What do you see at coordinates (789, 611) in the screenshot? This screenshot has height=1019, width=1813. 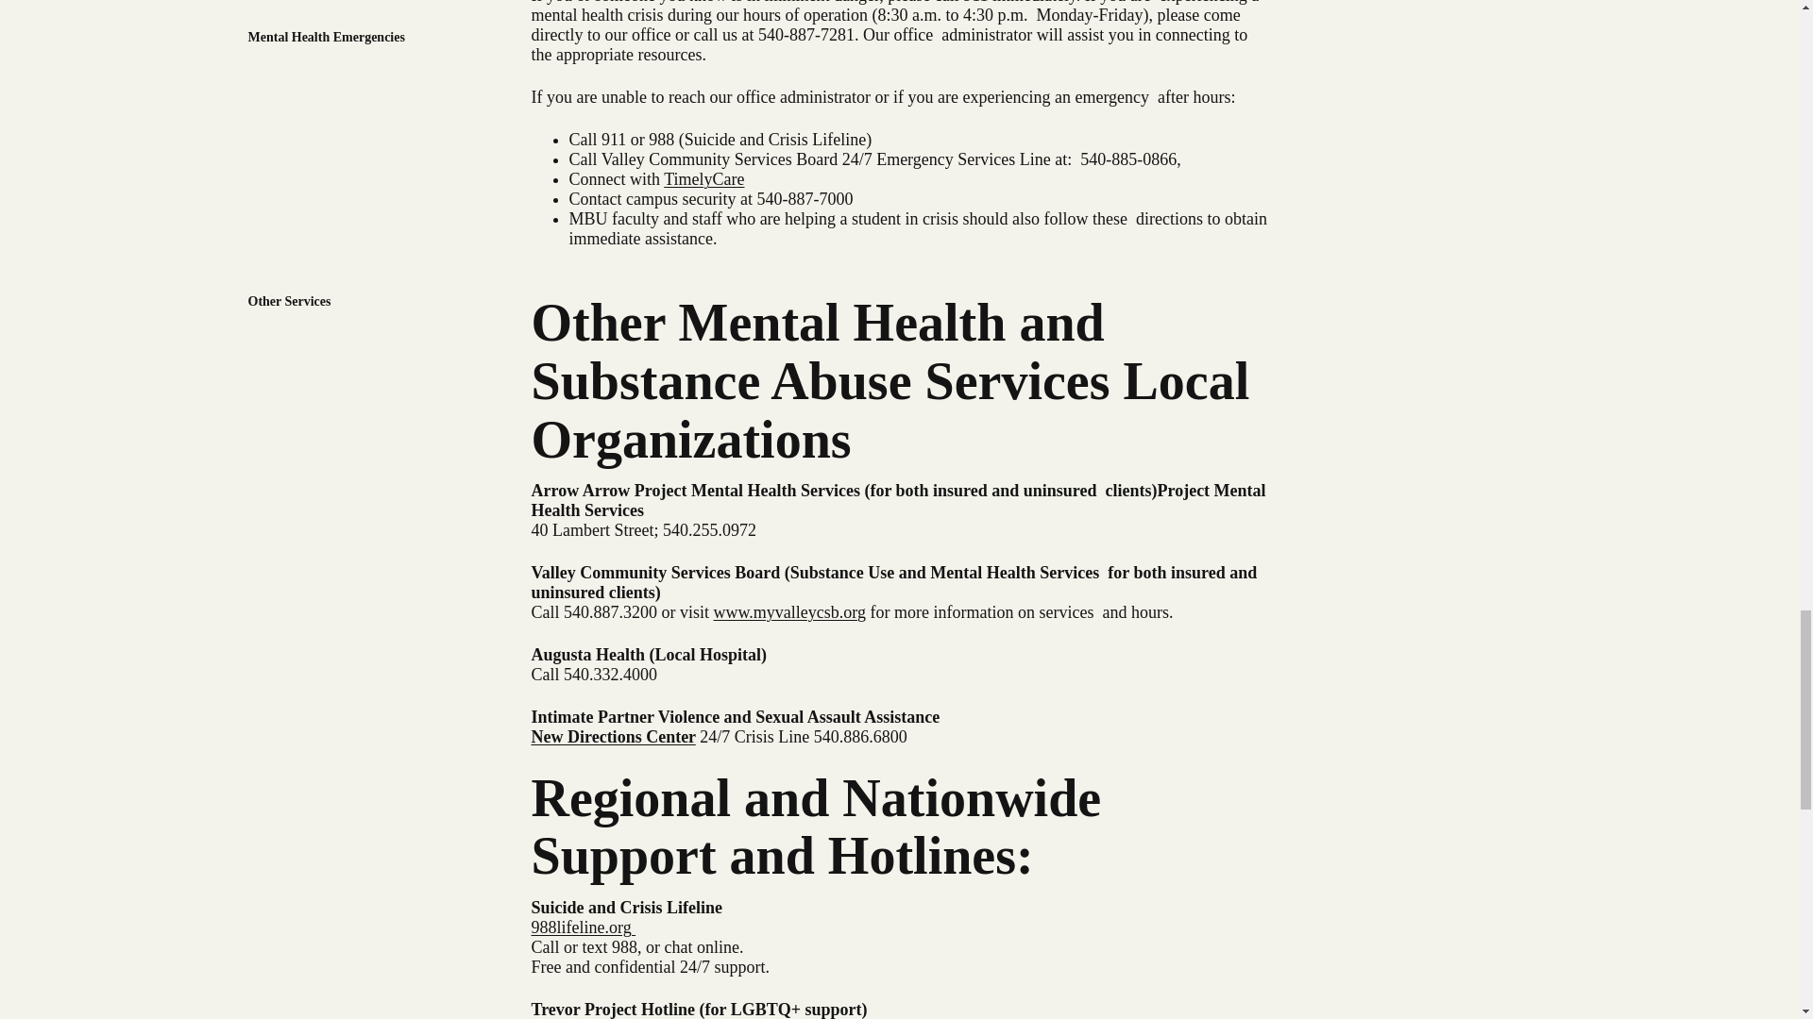 I see `www.myvalleycsb.org` at bounding box center [789, 611].